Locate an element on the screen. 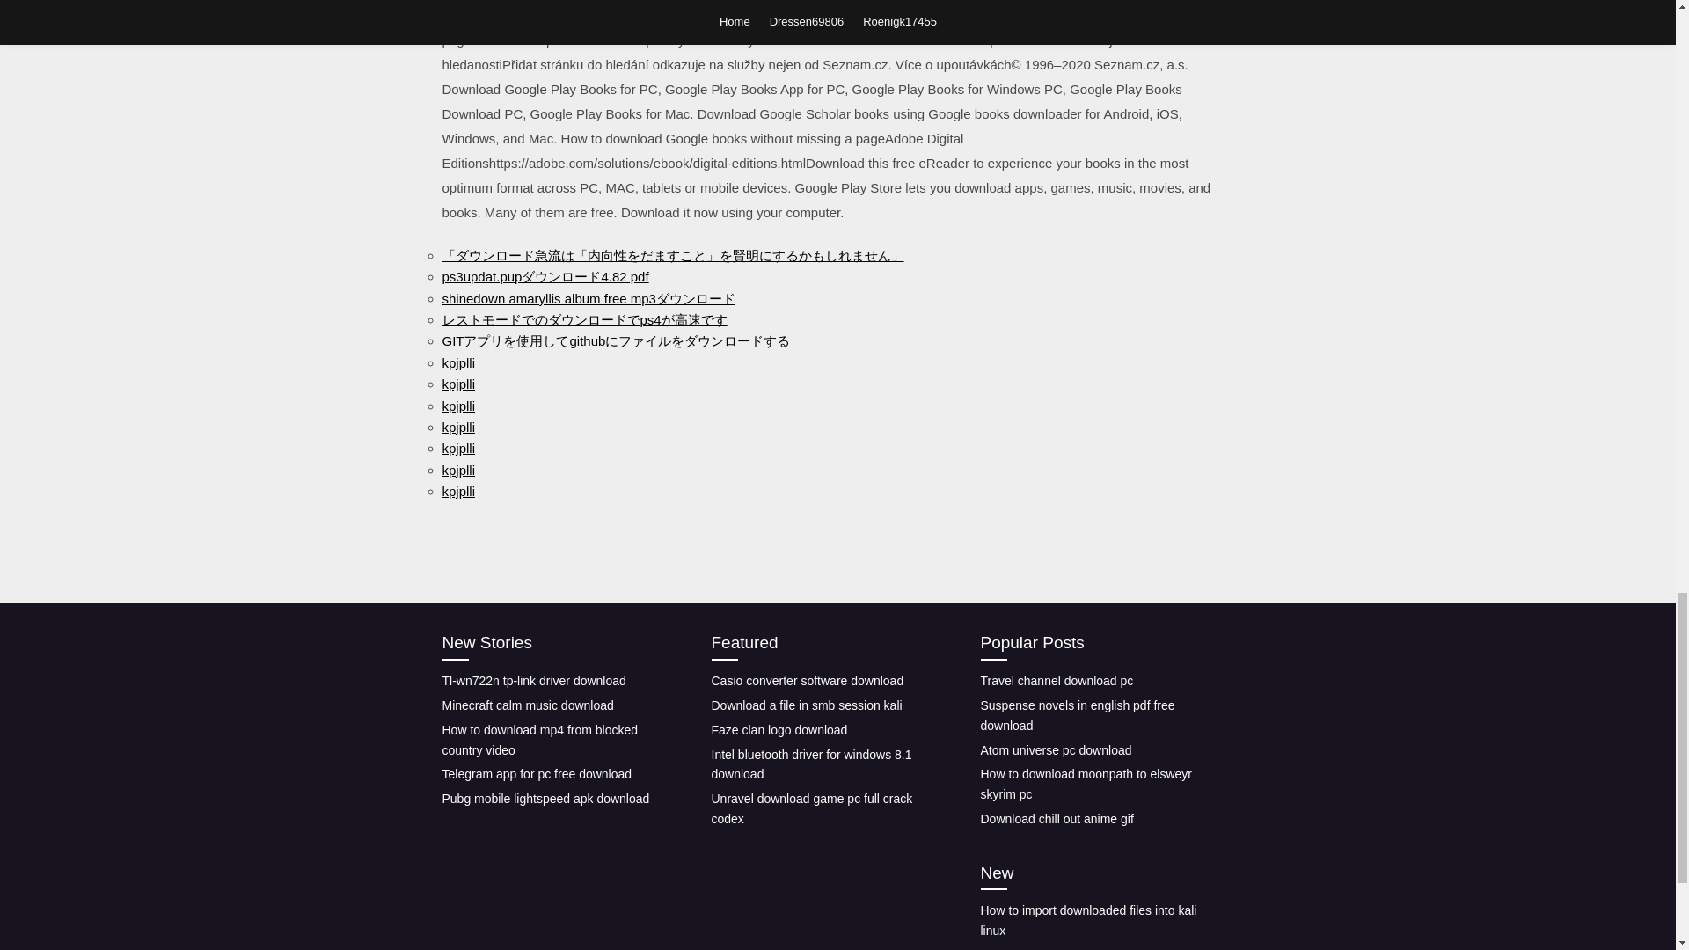  Atom universe pc download is located at coordinates (1056, 749).